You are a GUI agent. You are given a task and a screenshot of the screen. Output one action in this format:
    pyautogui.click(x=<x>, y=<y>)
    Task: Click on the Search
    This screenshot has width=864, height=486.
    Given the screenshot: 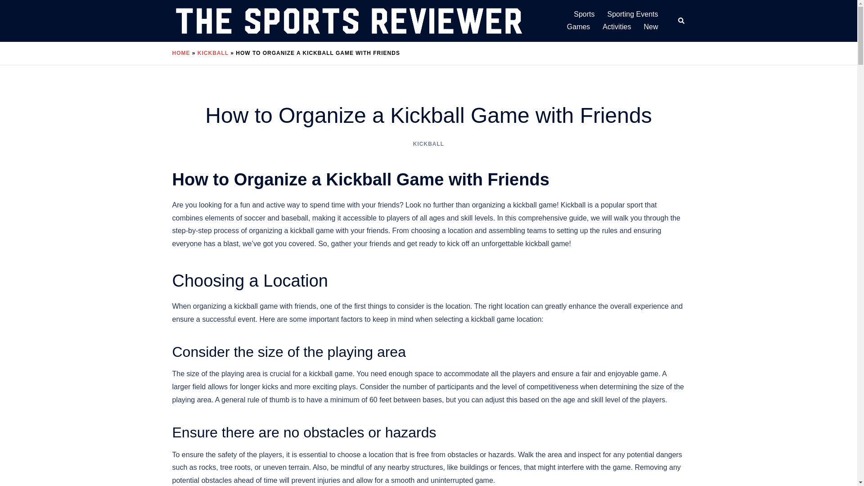 What is the action you would take?
    pyautogui.click(x=681, y=21)
    